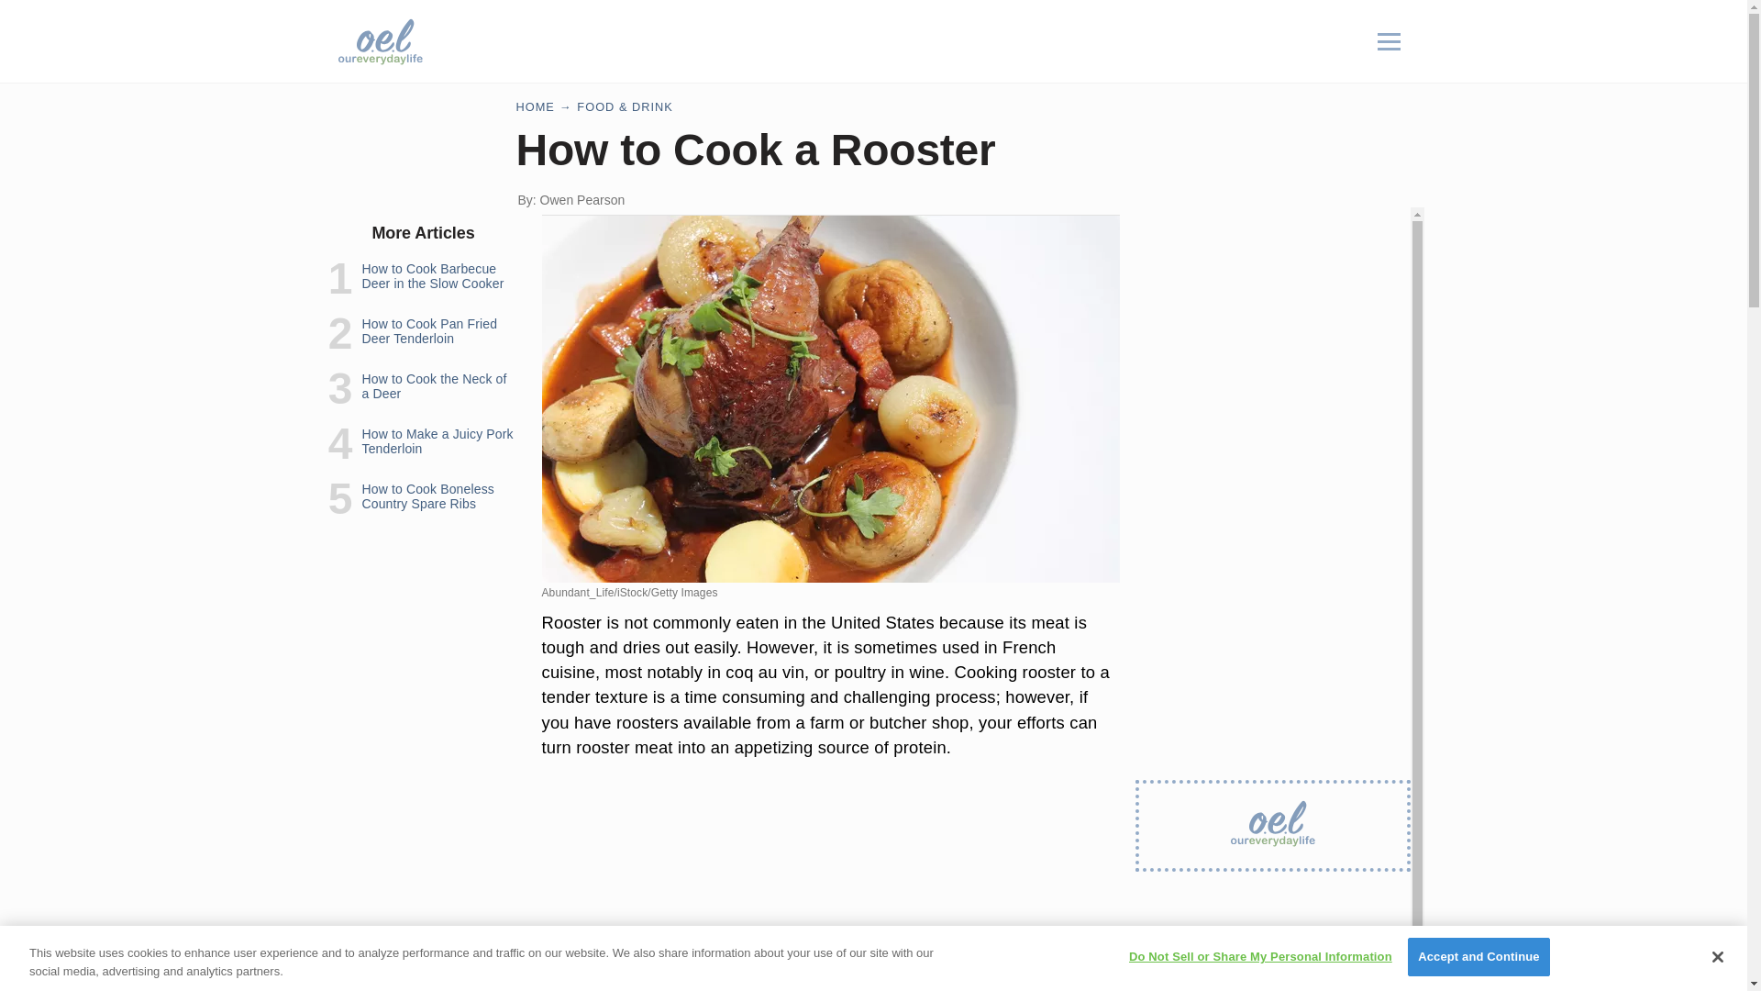  Describe the element at coordinates (535, 106) in the screenshot. I see `HOME` at that location.